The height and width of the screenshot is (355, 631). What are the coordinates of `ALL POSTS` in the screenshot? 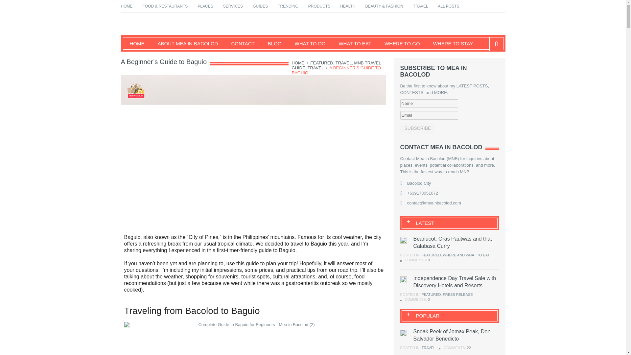 It's located at (448, 6).